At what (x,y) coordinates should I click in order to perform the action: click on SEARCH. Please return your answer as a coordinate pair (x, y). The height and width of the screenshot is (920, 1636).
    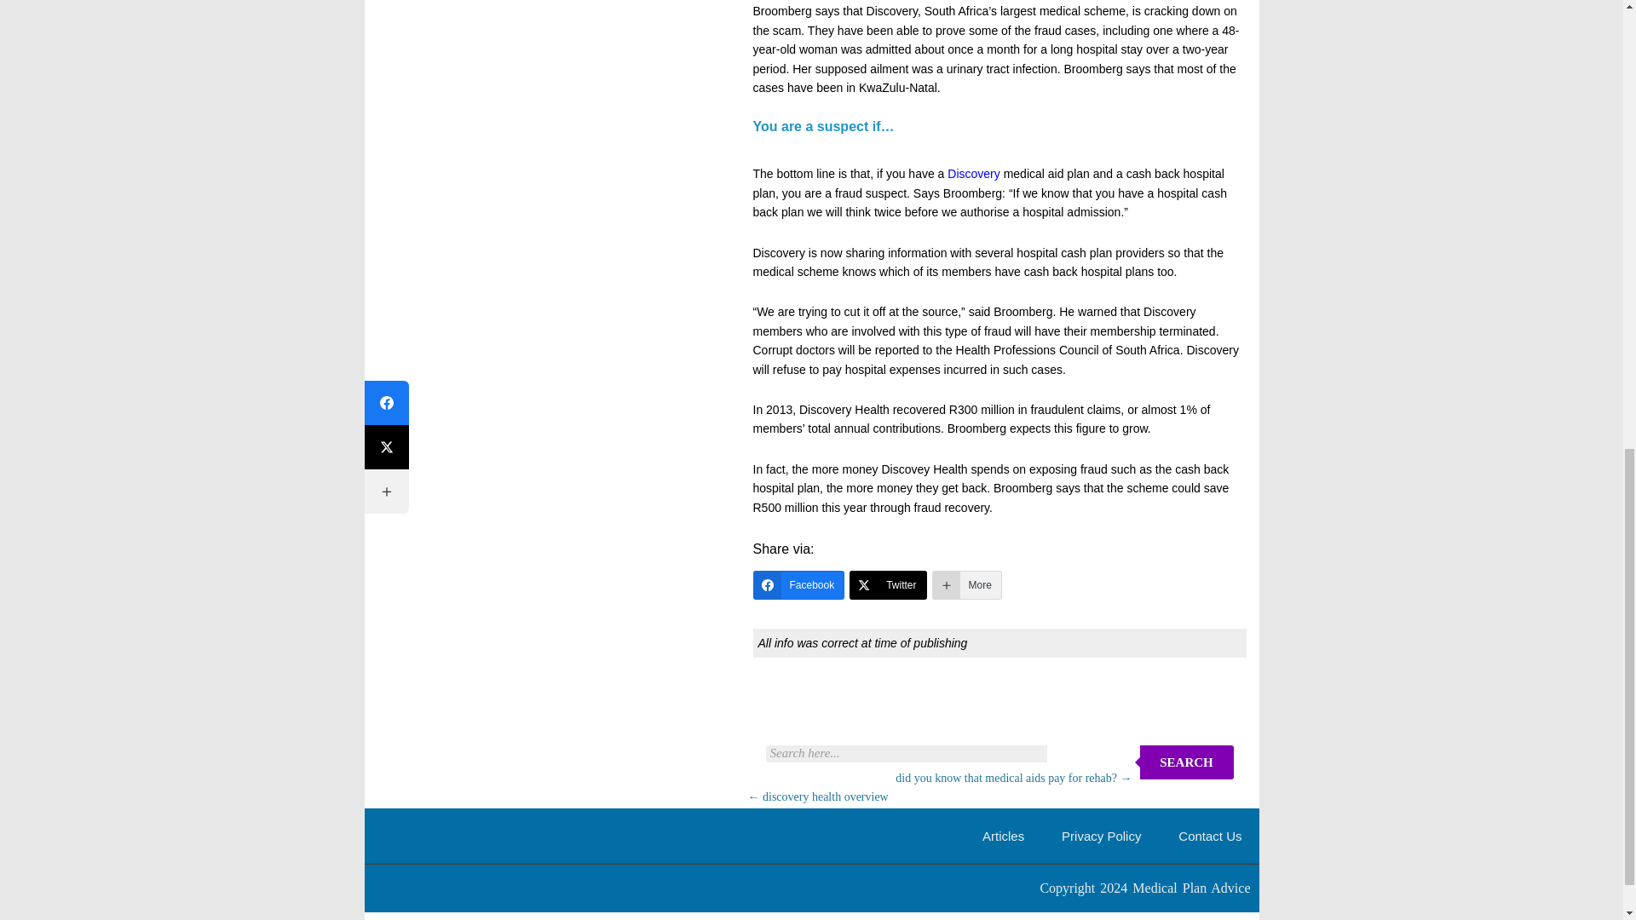
    Looking at the image, I should click on (1186, 762).